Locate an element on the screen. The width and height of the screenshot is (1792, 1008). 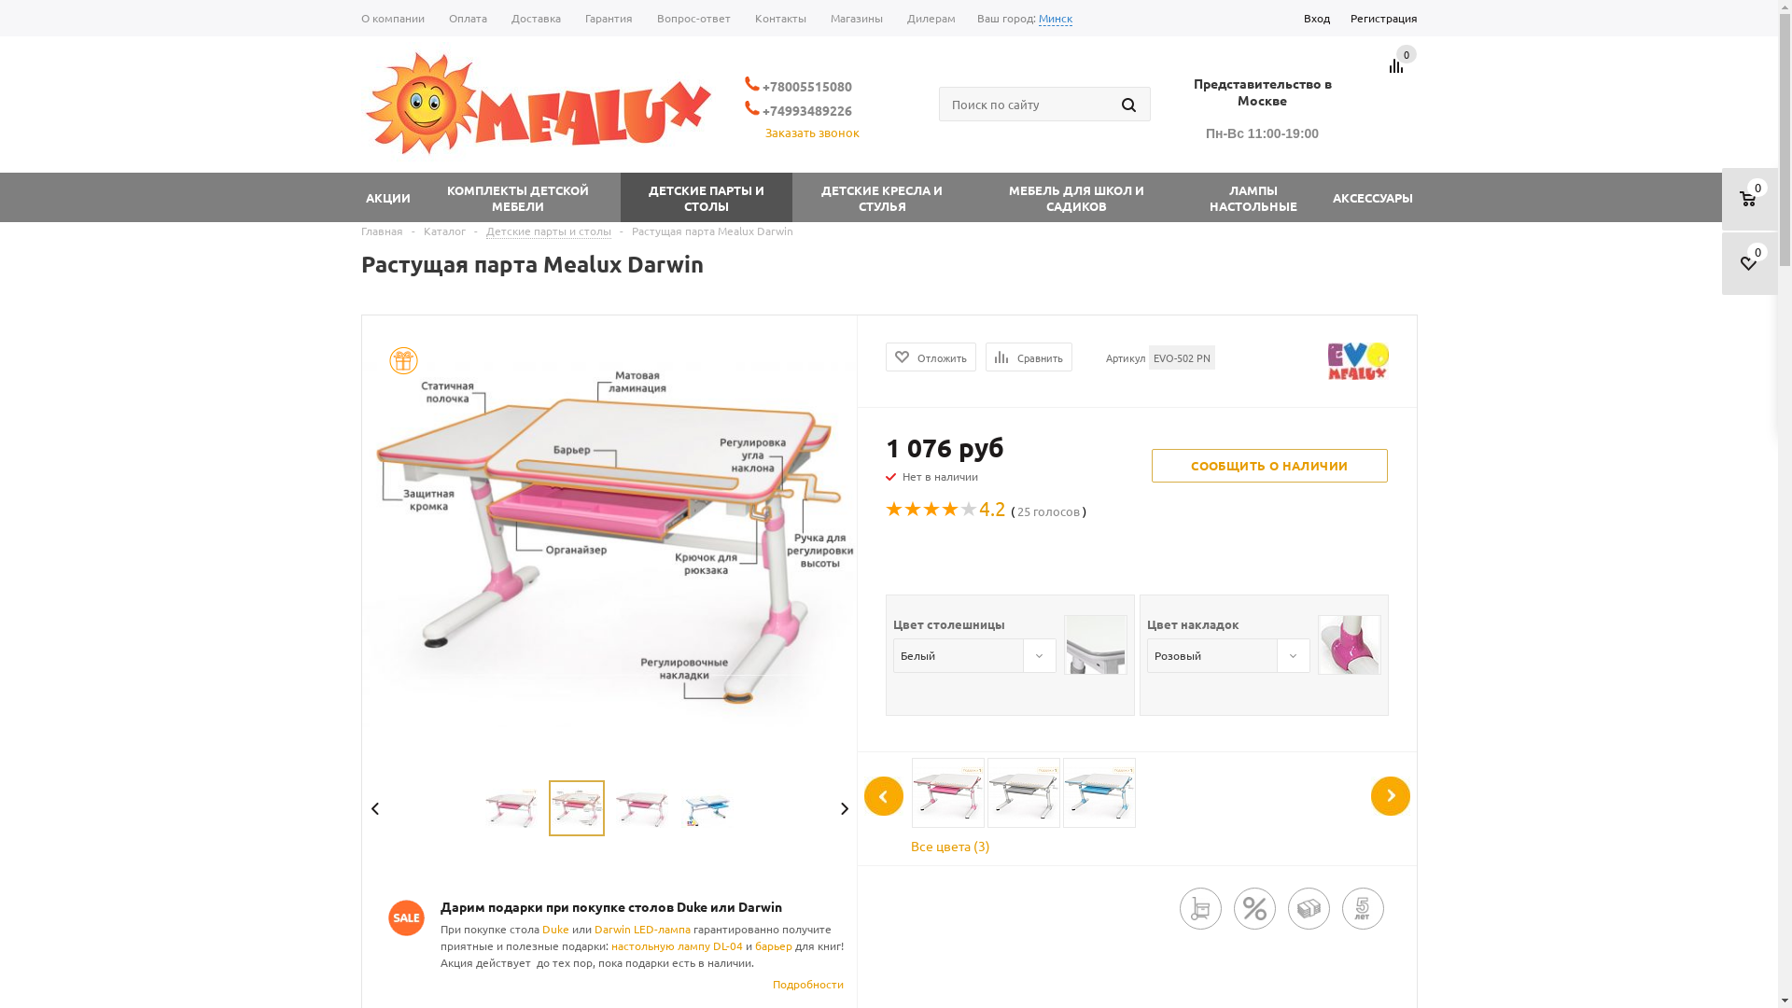
5 is located at coordinates (970, 510).